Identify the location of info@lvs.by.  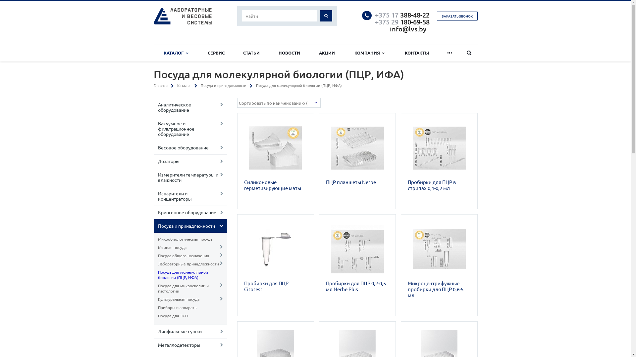
(408, 29).